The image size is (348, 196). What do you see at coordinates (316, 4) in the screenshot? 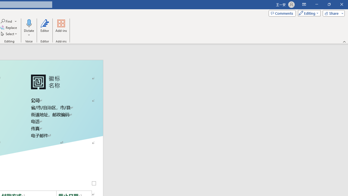
I see `Minimize` at bounding box center [316, 4].